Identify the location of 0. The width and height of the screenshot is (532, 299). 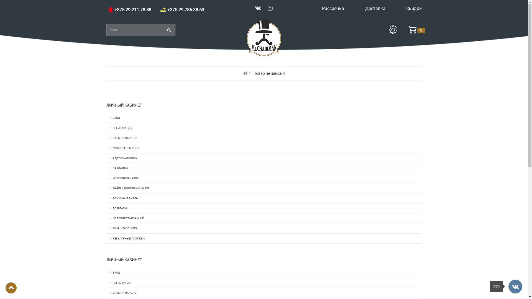
(412, 30).